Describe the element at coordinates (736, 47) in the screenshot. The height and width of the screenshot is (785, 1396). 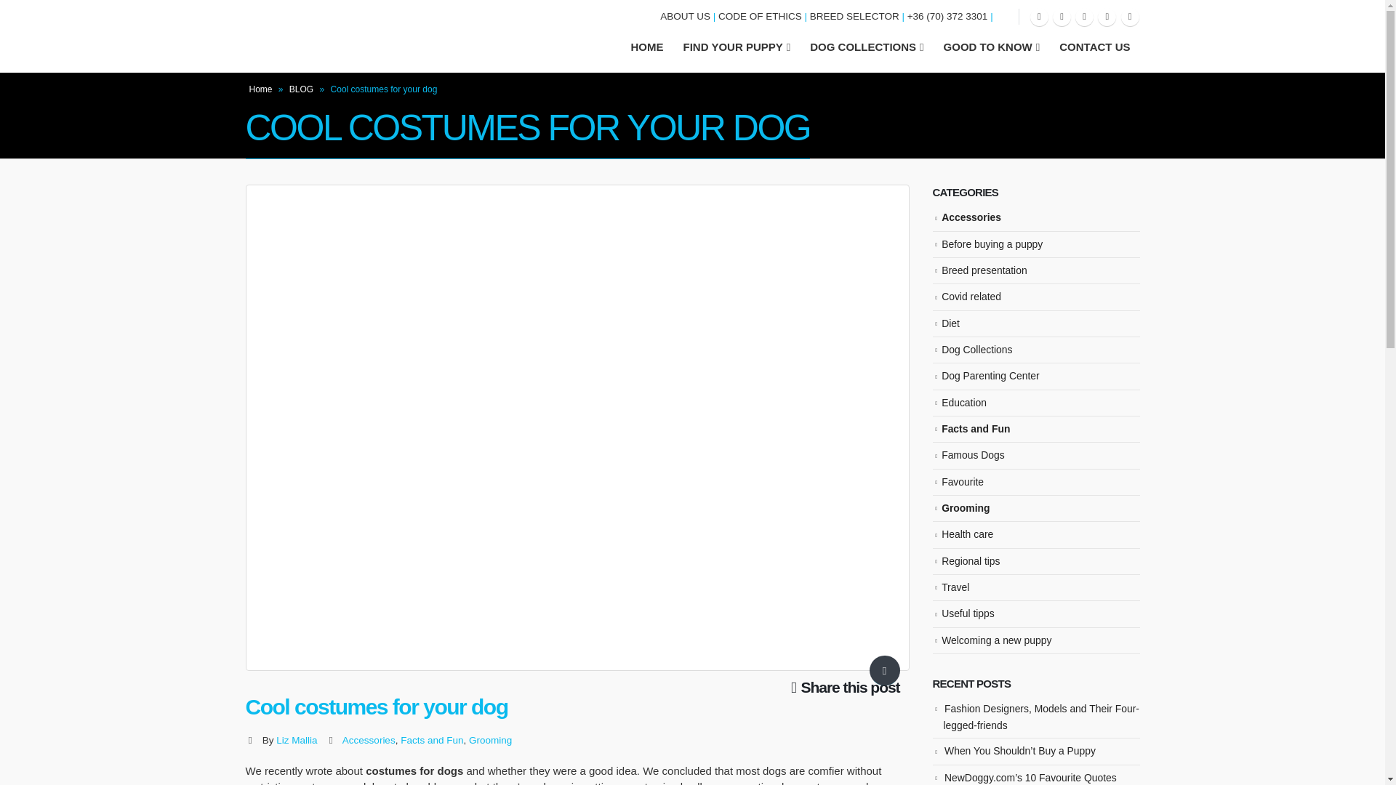
I see `FIND YOUR PUPPY` at that location.